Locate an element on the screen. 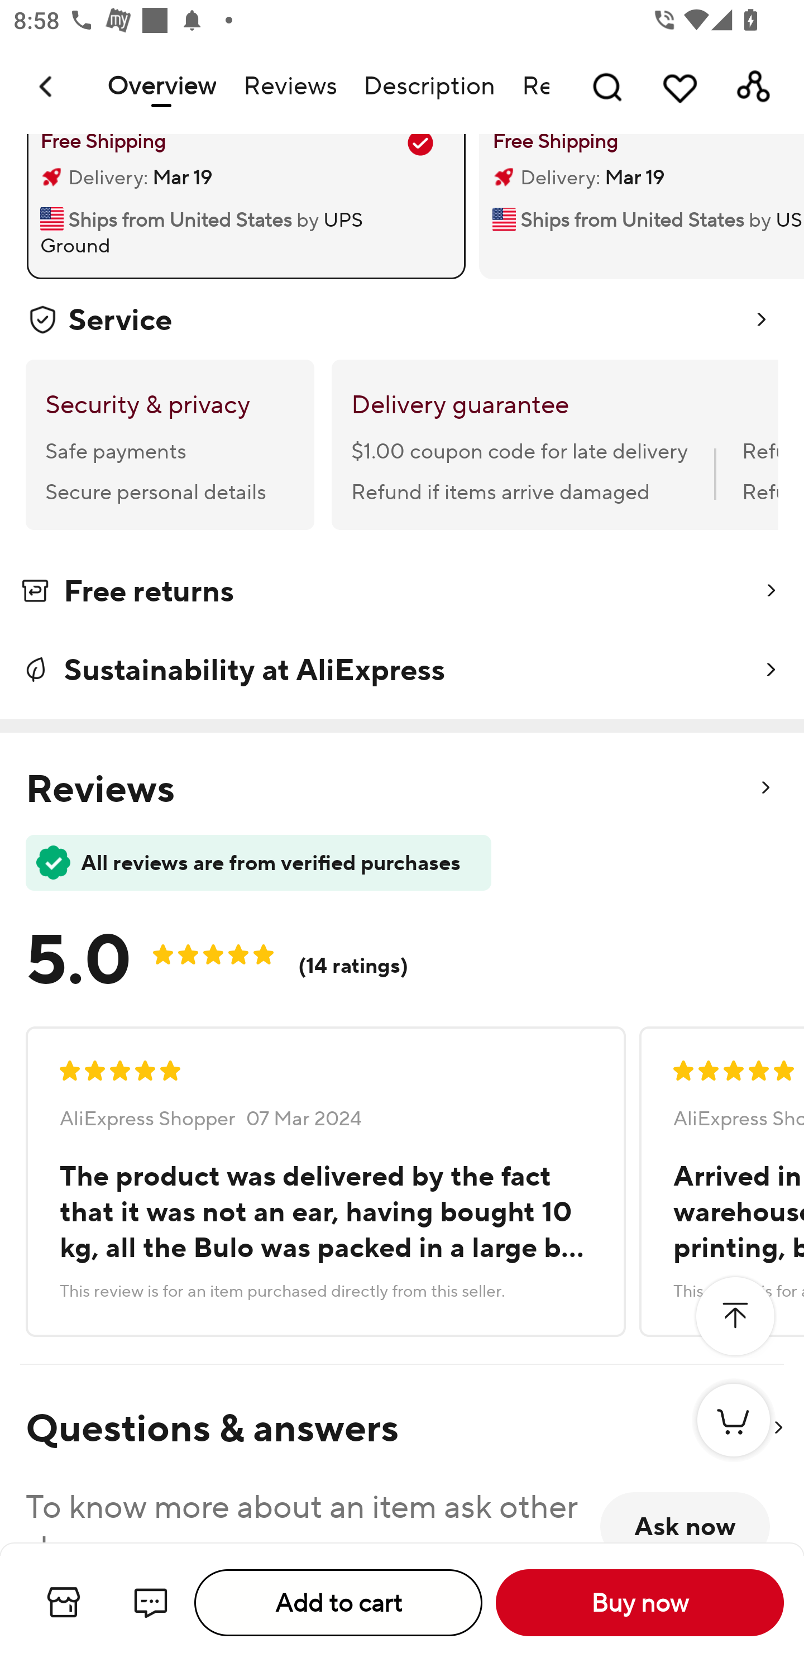 This screenshot has width=804, height=1653. 5.0 50.0 (14 ratings) is located at coordinates (232, 953).